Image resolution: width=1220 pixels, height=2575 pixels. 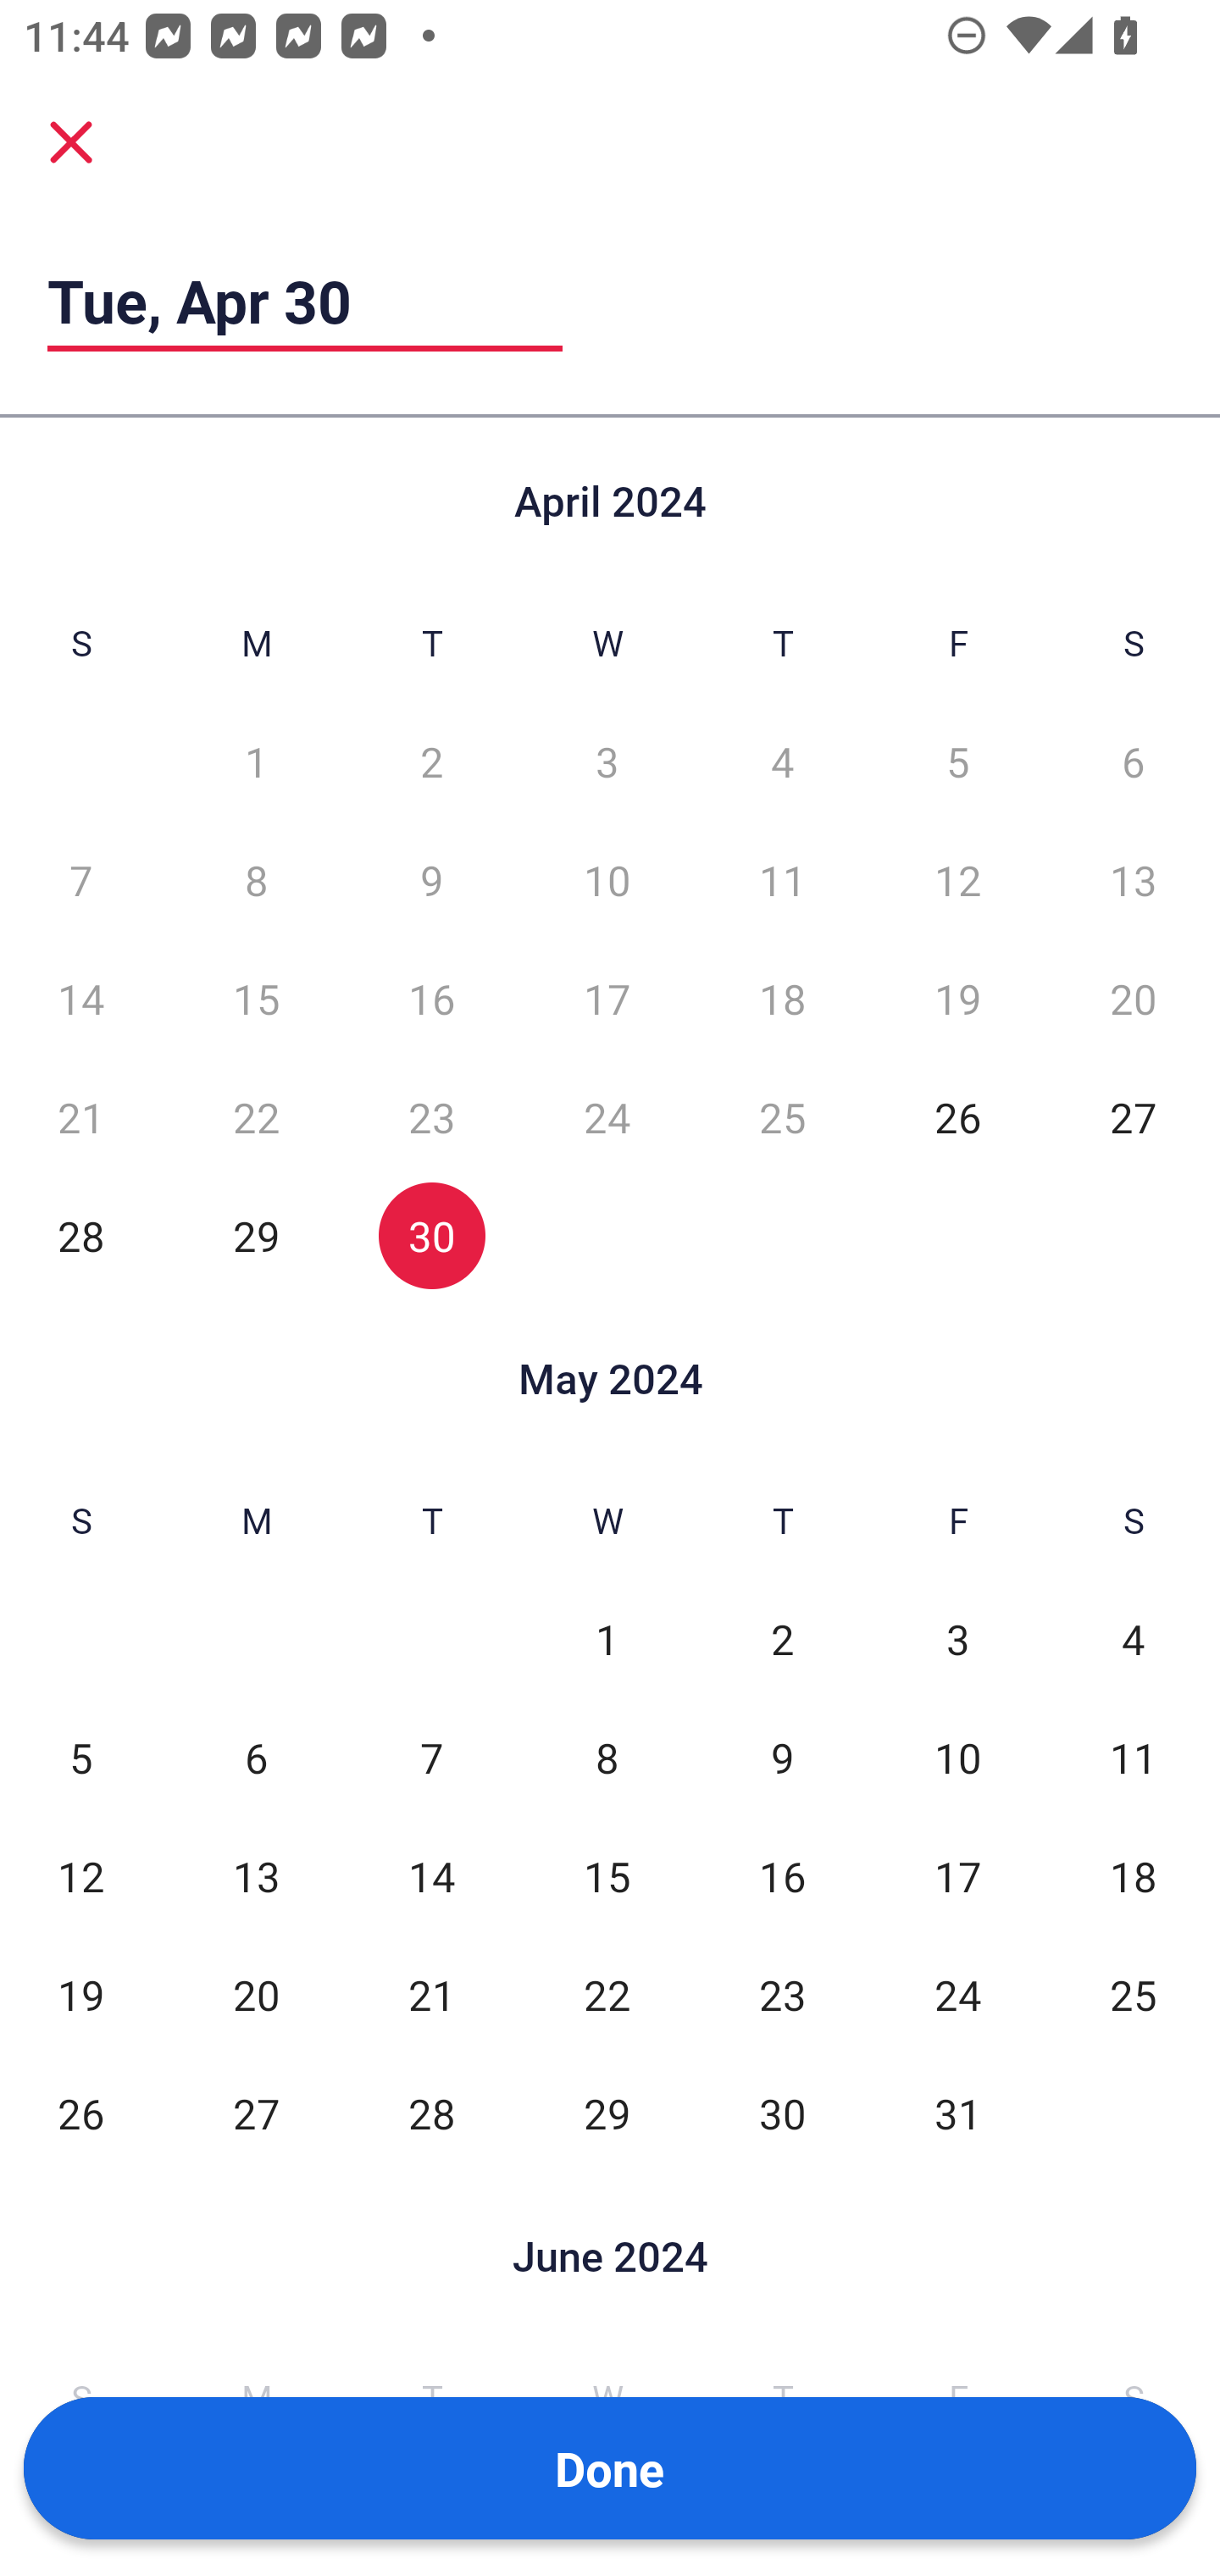 I want to click on 22 Mon, Apr 22, Not Selected, so click(x=256, y=1117).